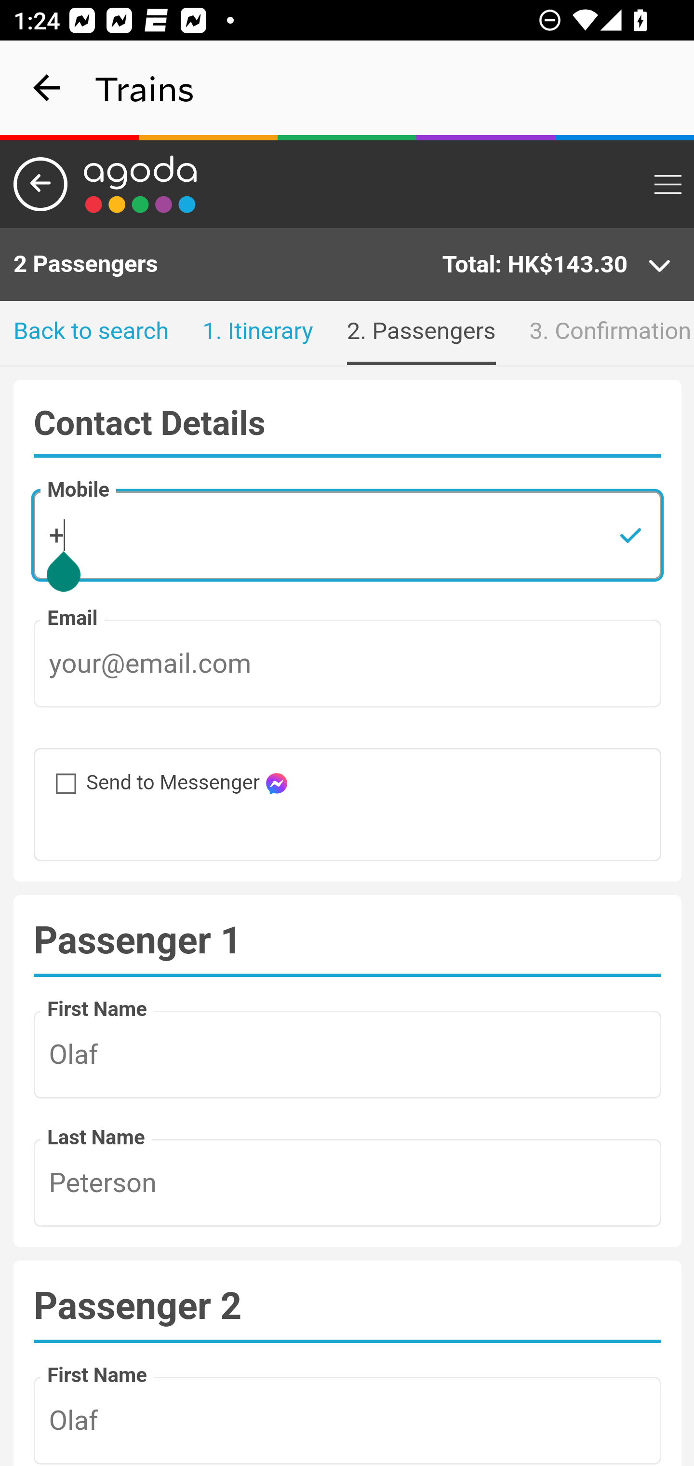  Describe the element at coordinates (141, 184) in the screenshot. I see `Link to main page 5418` at that location.